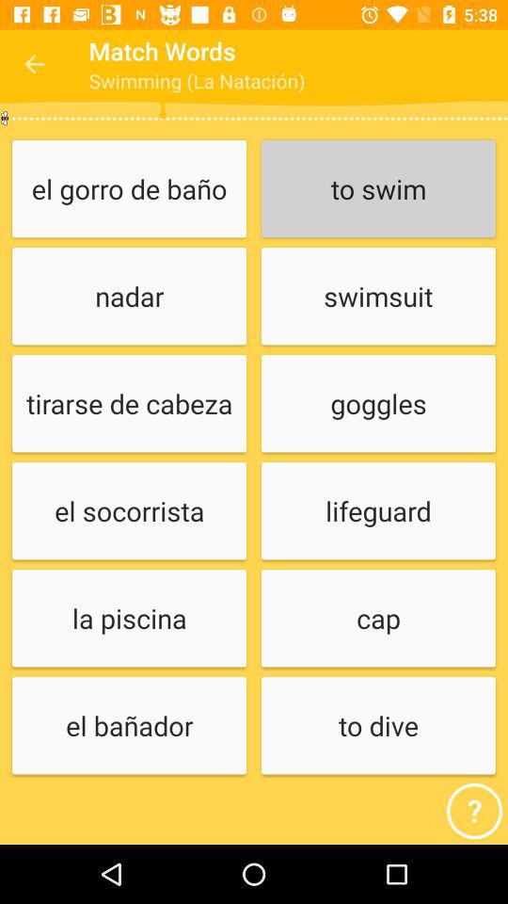  I want to click on flip until the swimsuit, so click(378, 298).